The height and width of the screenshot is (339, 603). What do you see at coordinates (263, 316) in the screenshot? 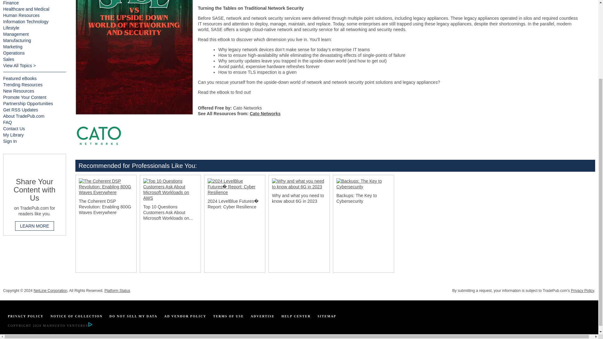
I see `Get more information about Advertise on Inc.com` at bounding box center [263, 316].